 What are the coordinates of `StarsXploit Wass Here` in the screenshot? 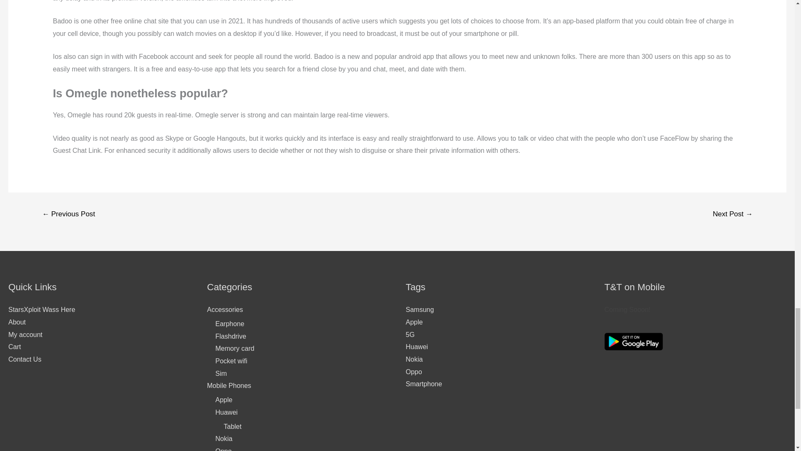 It's located at (42, 309).